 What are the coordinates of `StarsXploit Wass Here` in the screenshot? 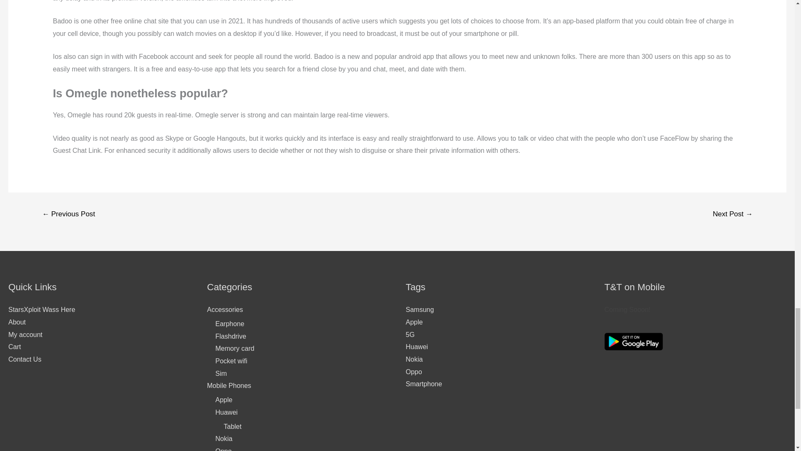 It's located at (42, 309).